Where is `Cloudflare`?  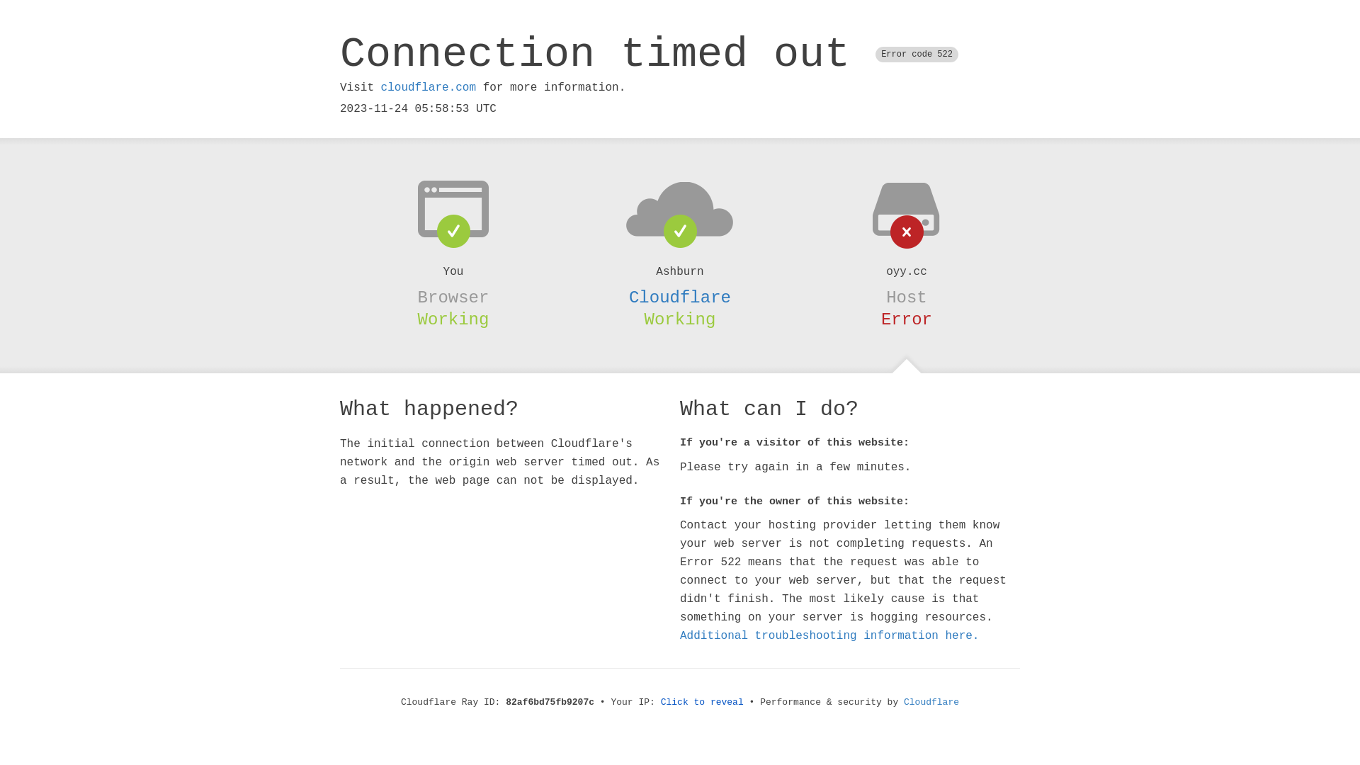 Cloudflare is located at coordinates (680, 297).